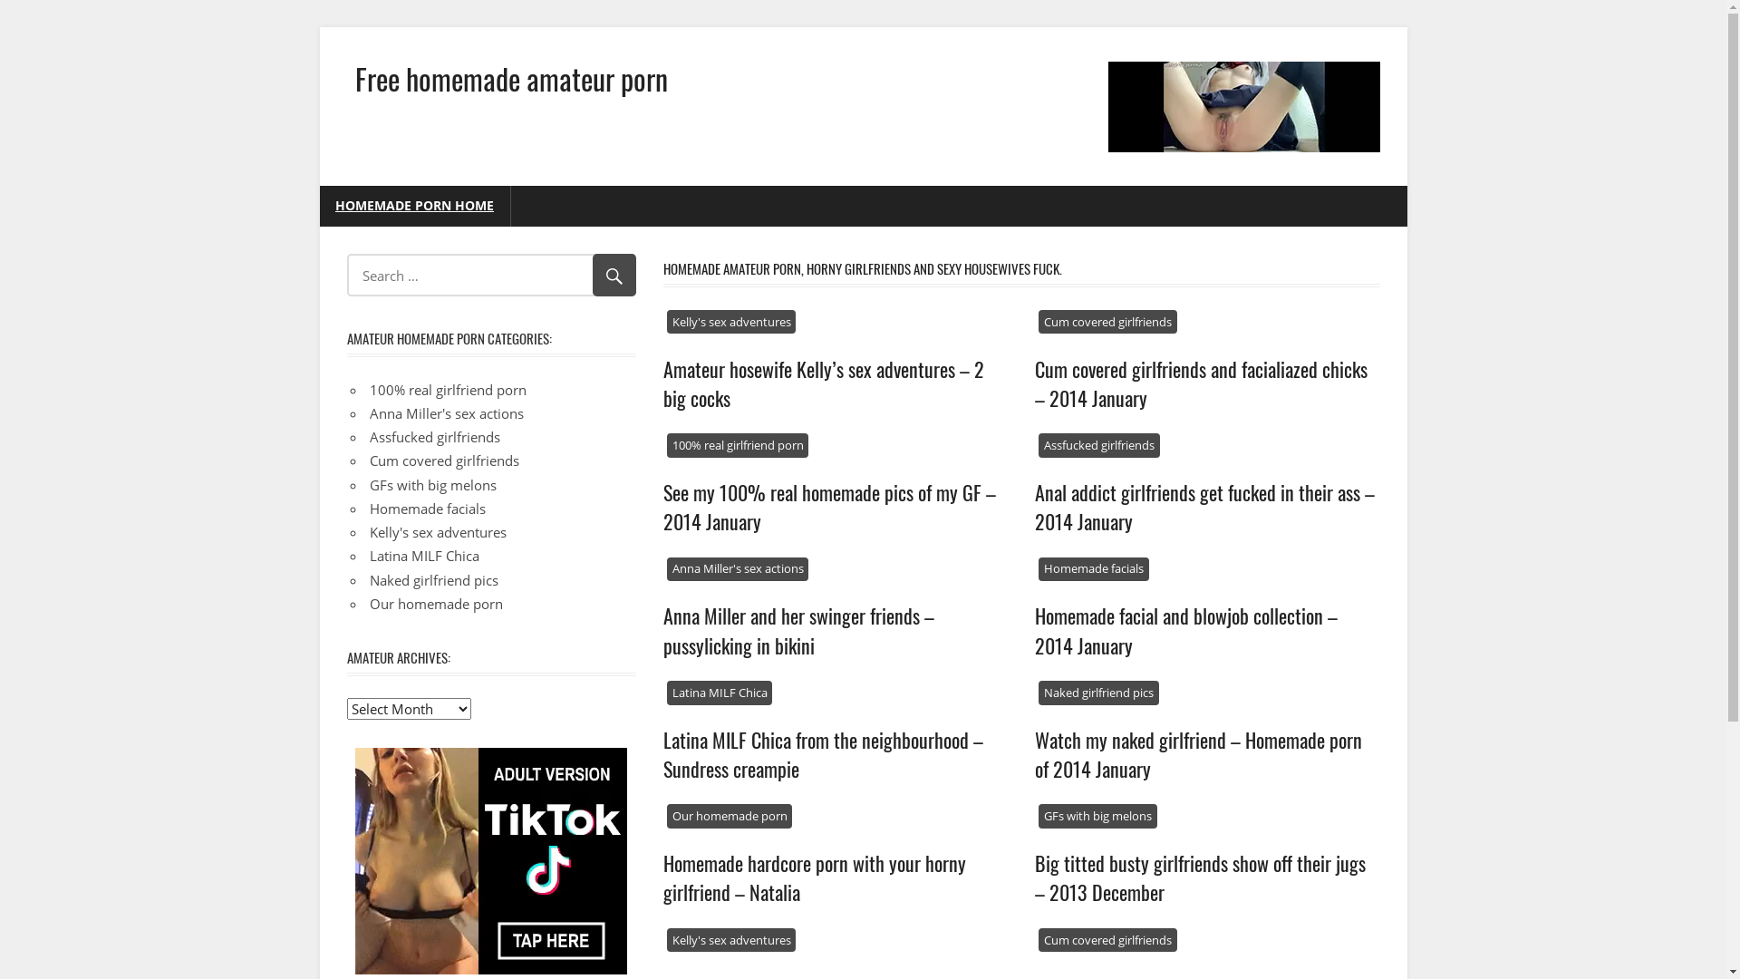  What do you see at coordinates (428, 509) in the screenshot?
I see `Homemade facials` at bounding box center [428, 509].